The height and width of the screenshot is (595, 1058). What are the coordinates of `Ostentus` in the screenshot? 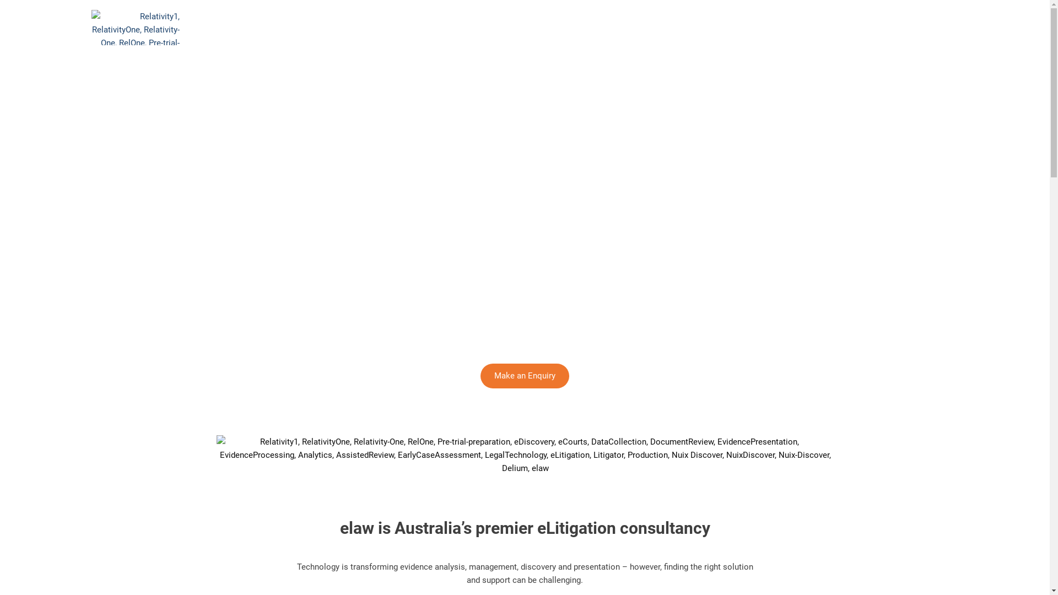 It's located at (638, 28).